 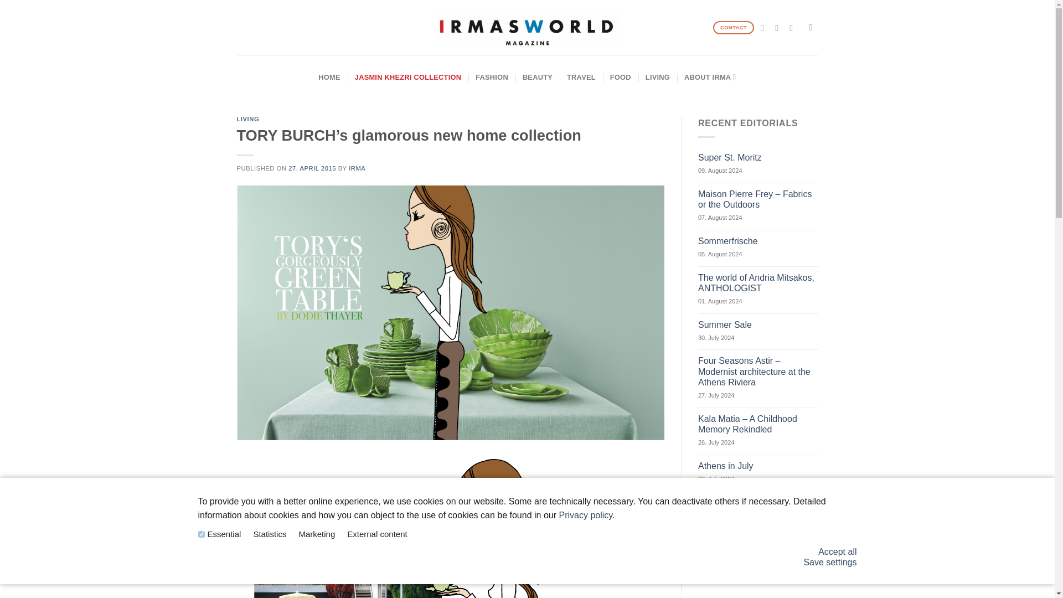 I want to click on Summer Sale, so click(x=758, y=324).